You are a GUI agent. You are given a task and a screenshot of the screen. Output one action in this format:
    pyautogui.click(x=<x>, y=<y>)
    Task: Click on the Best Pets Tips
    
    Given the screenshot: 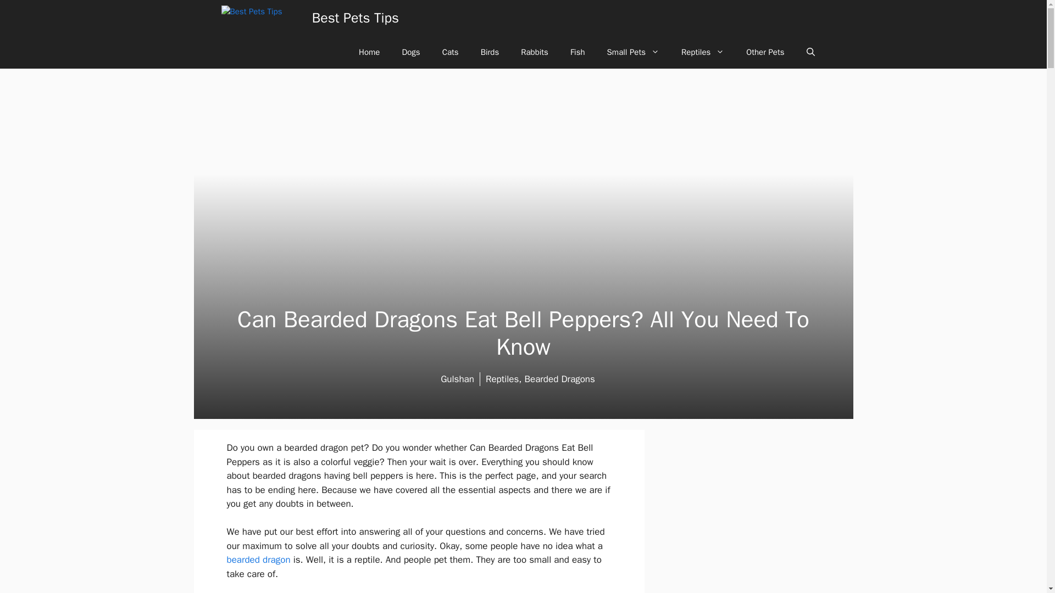 What is the action you would take?
    pyautogui.click(x=355, y=18)
    